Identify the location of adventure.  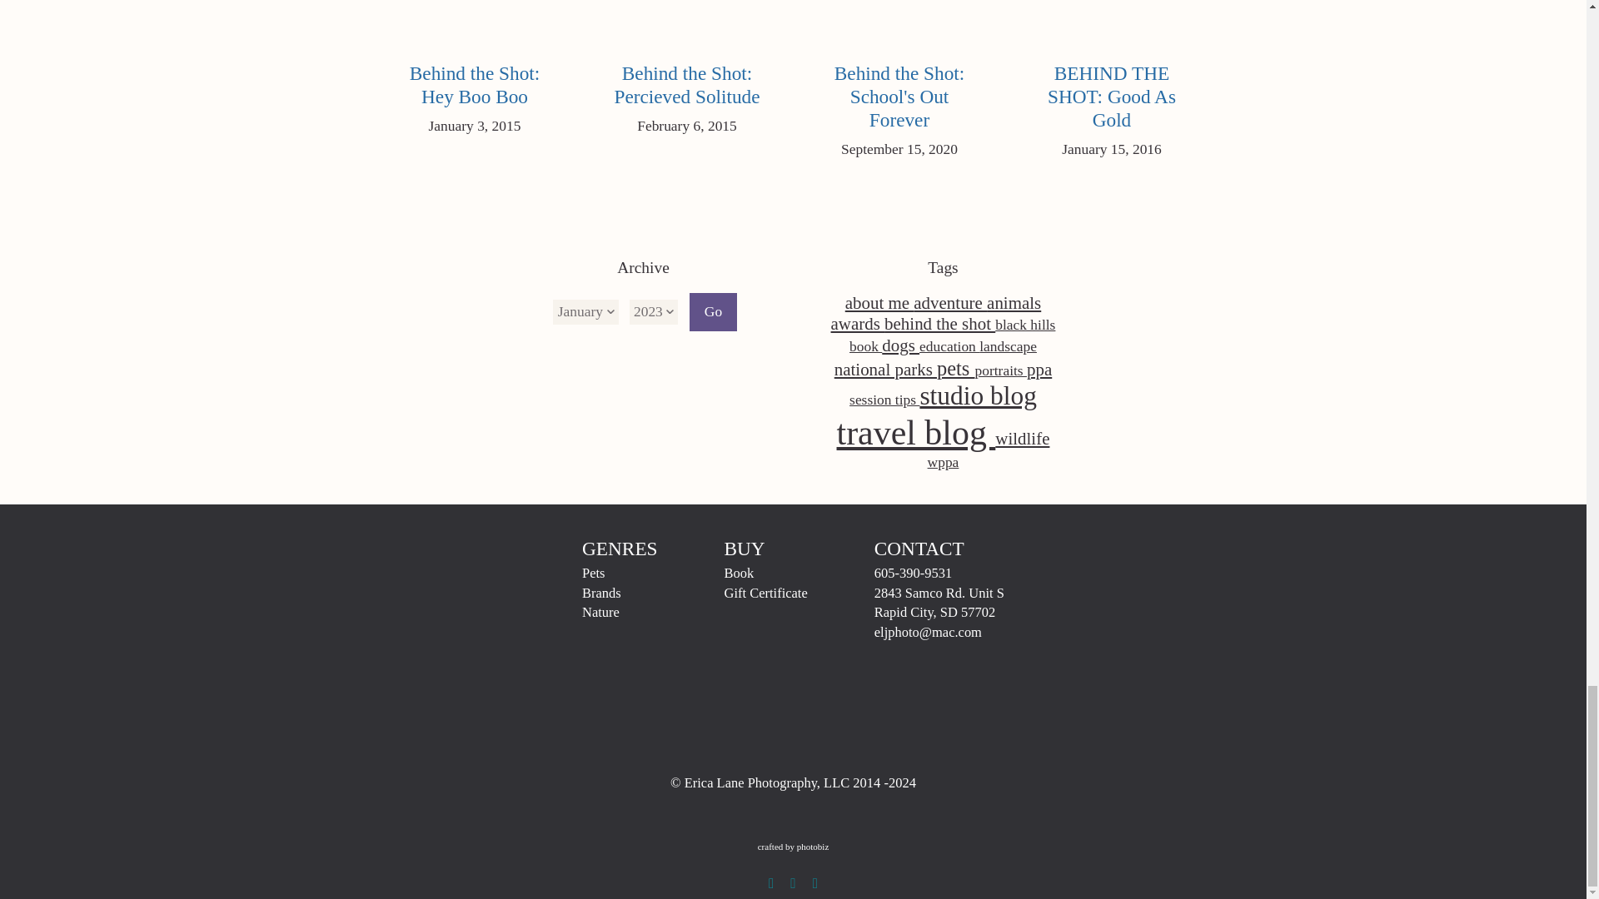
(1013, 303).